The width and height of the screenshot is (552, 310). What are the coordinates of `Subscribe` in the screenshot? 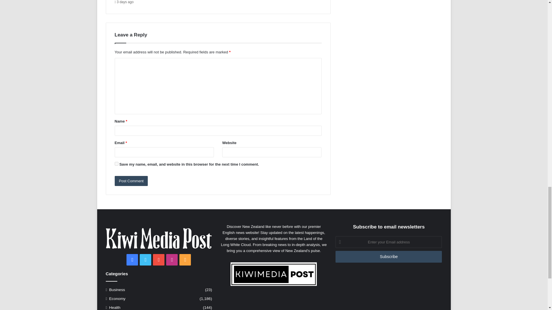 It's located at (389, 257).